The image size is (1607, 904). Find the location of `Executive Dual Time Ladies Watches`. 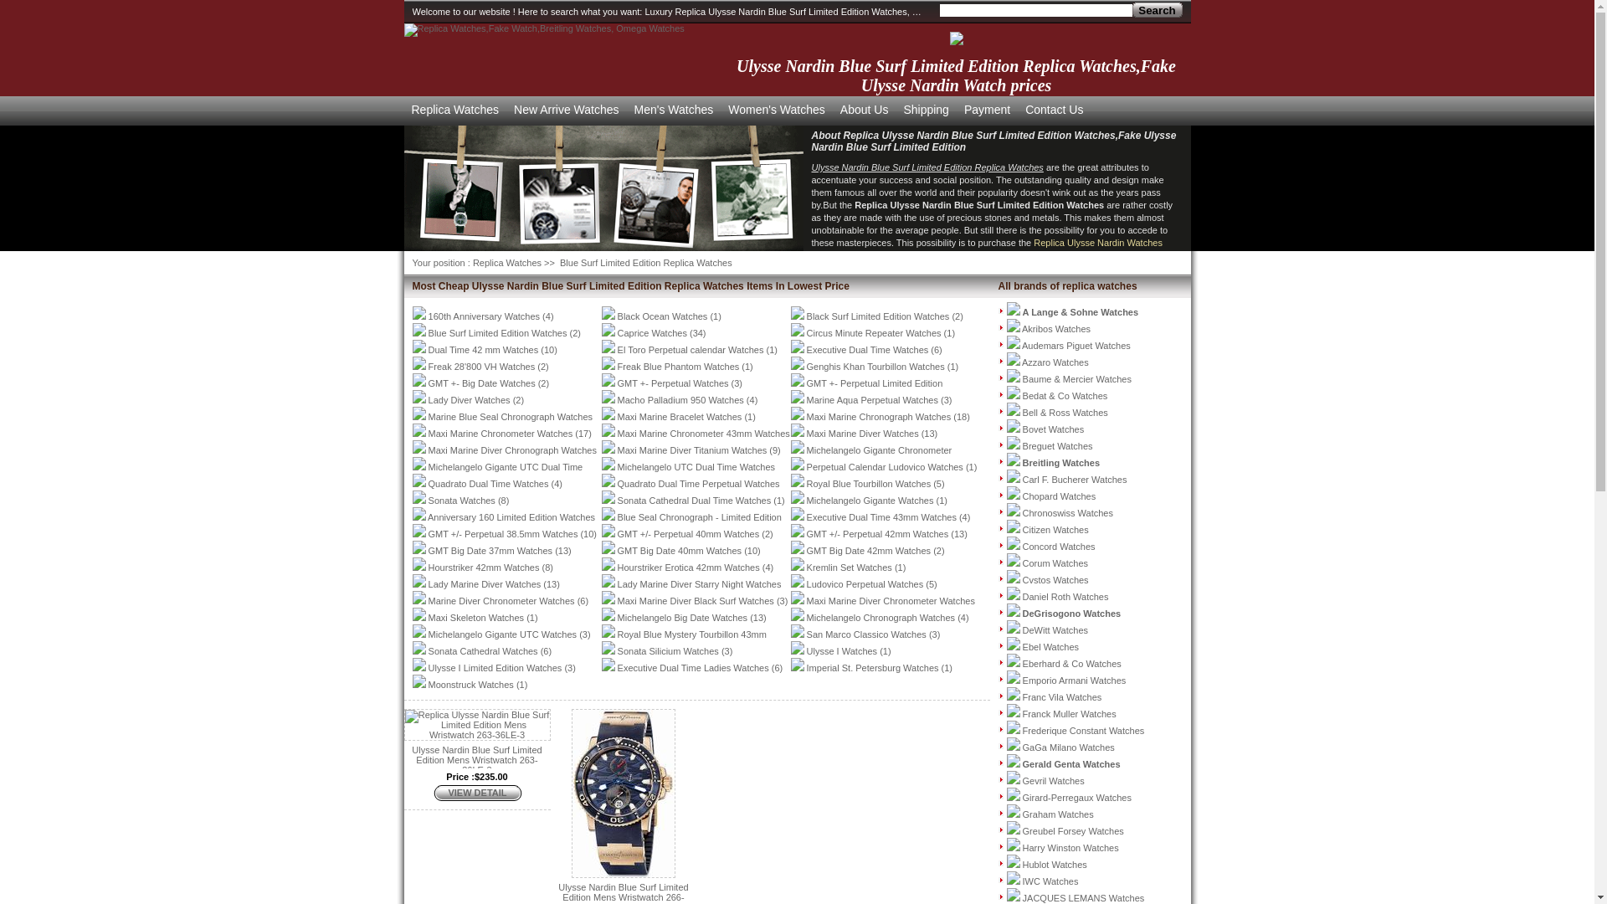

Executive Dual Time Ladies Watches is located at coordinates (693, 668).